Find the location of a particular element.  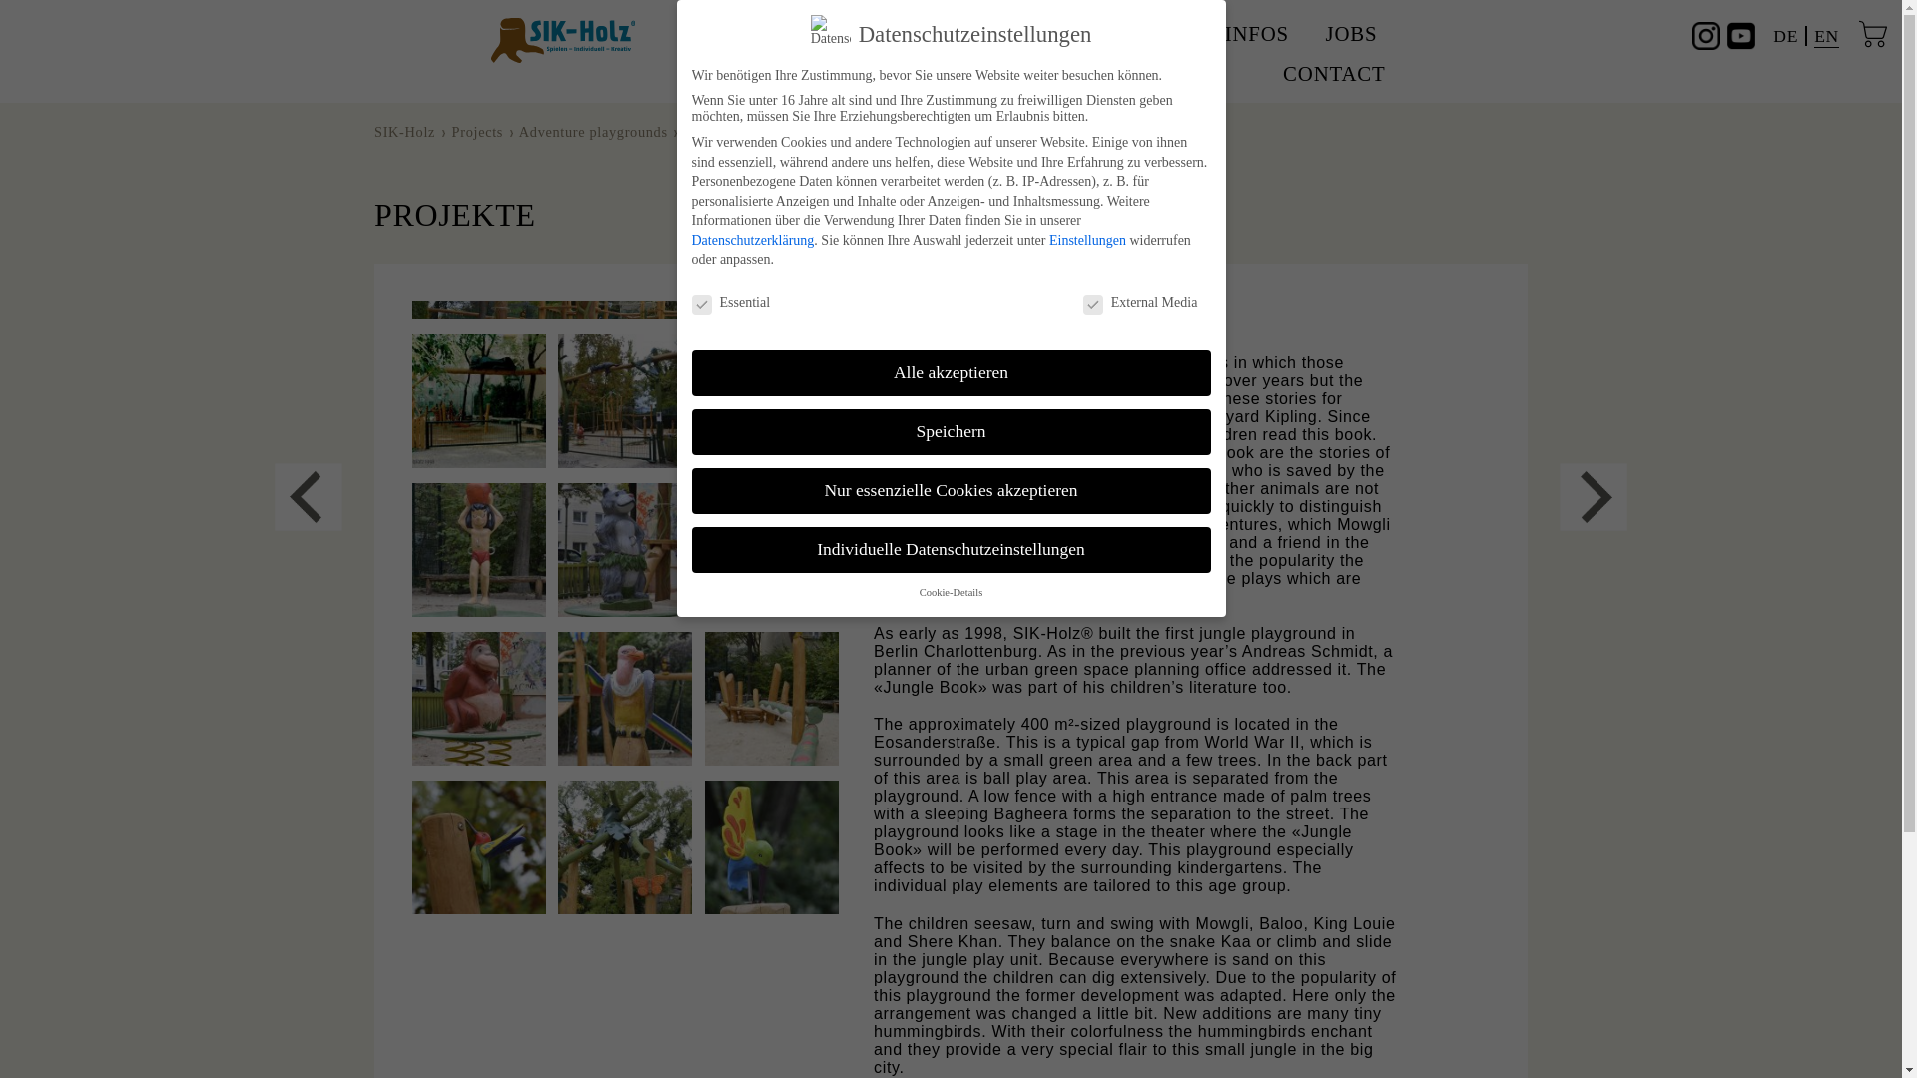

NEWS is located at coordinates (863, 34).